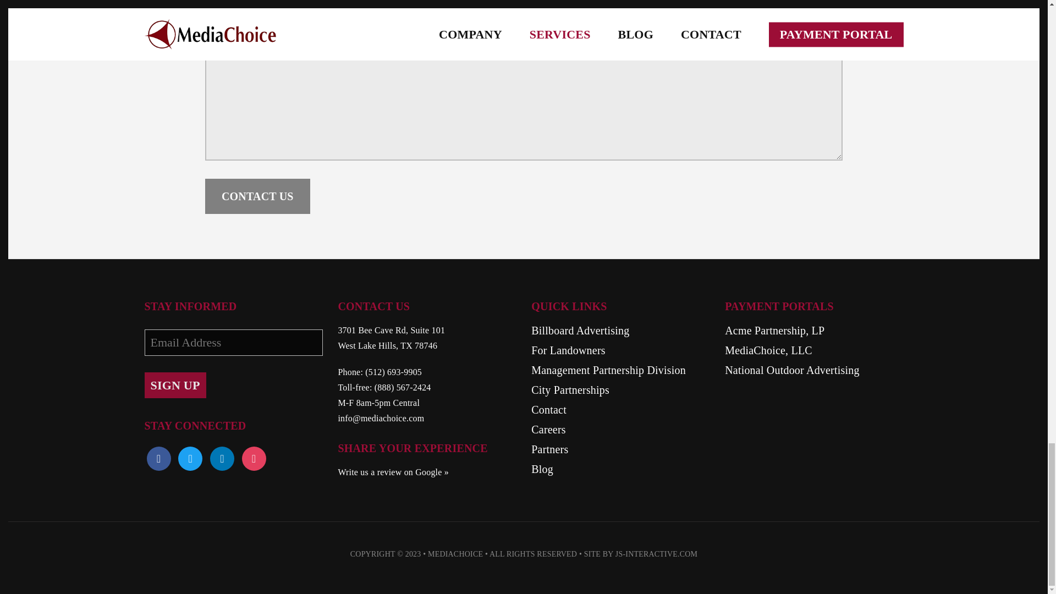  I want to click on MediaChoice, LLC, so click(813, 350).